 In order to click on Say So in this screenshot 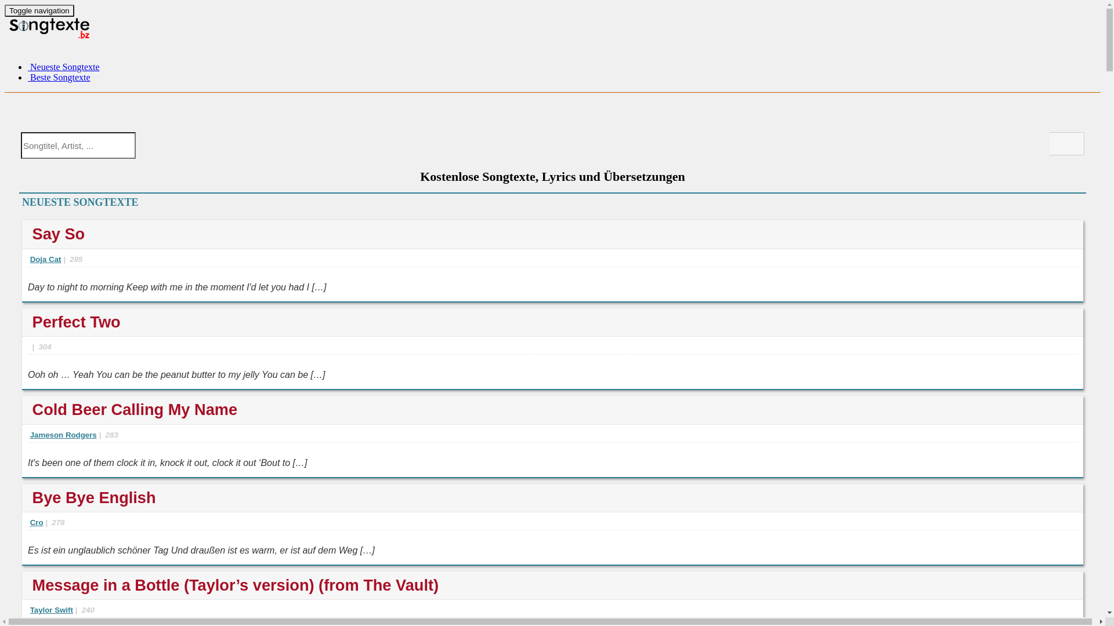, I will do `click(59, 234)`.